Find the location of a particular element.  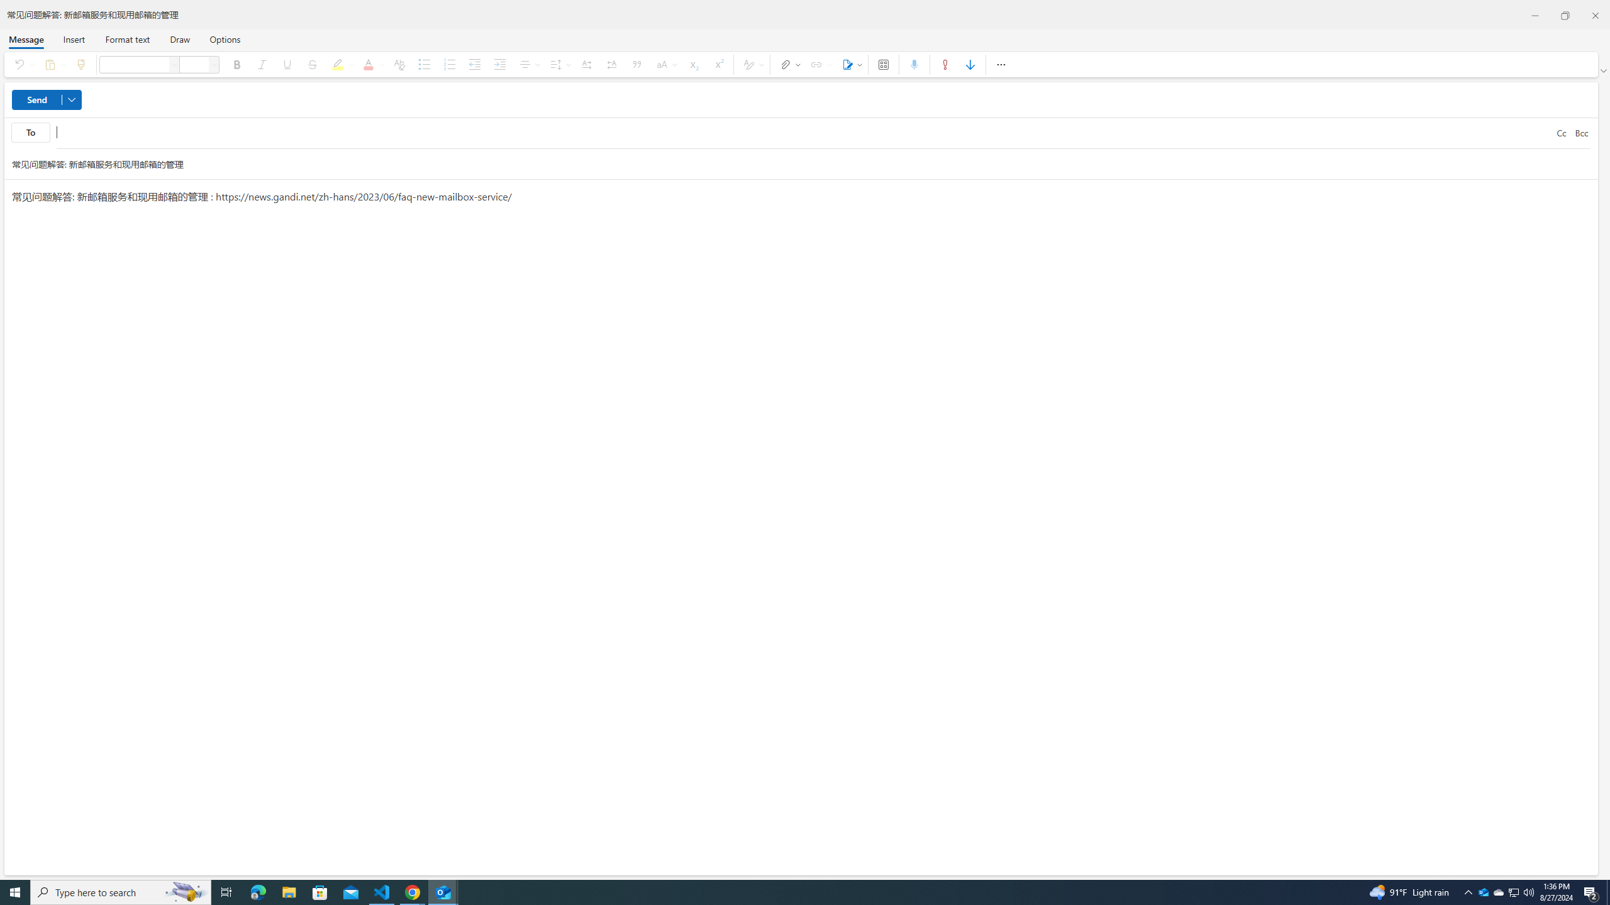

Low importance is located at coordinates (971, 64).